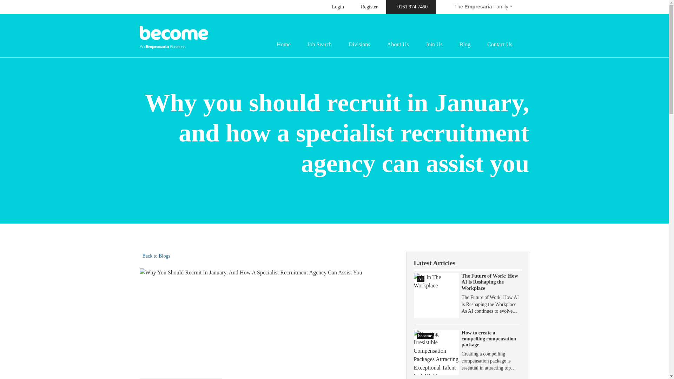 Image resolution: width=674 pixels, height=379 pixels. Describe the element at coordinates (483, 7) in the screenshot. I see `The Empresaria Family` at that location.